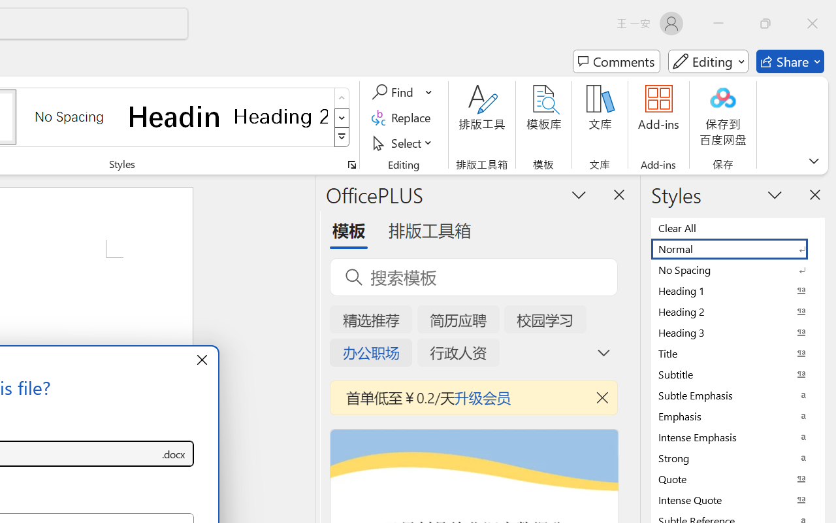 Image resolution: width=836 pixels, height=523 pixels. I want to click on No Spacing, so click(738, 269).